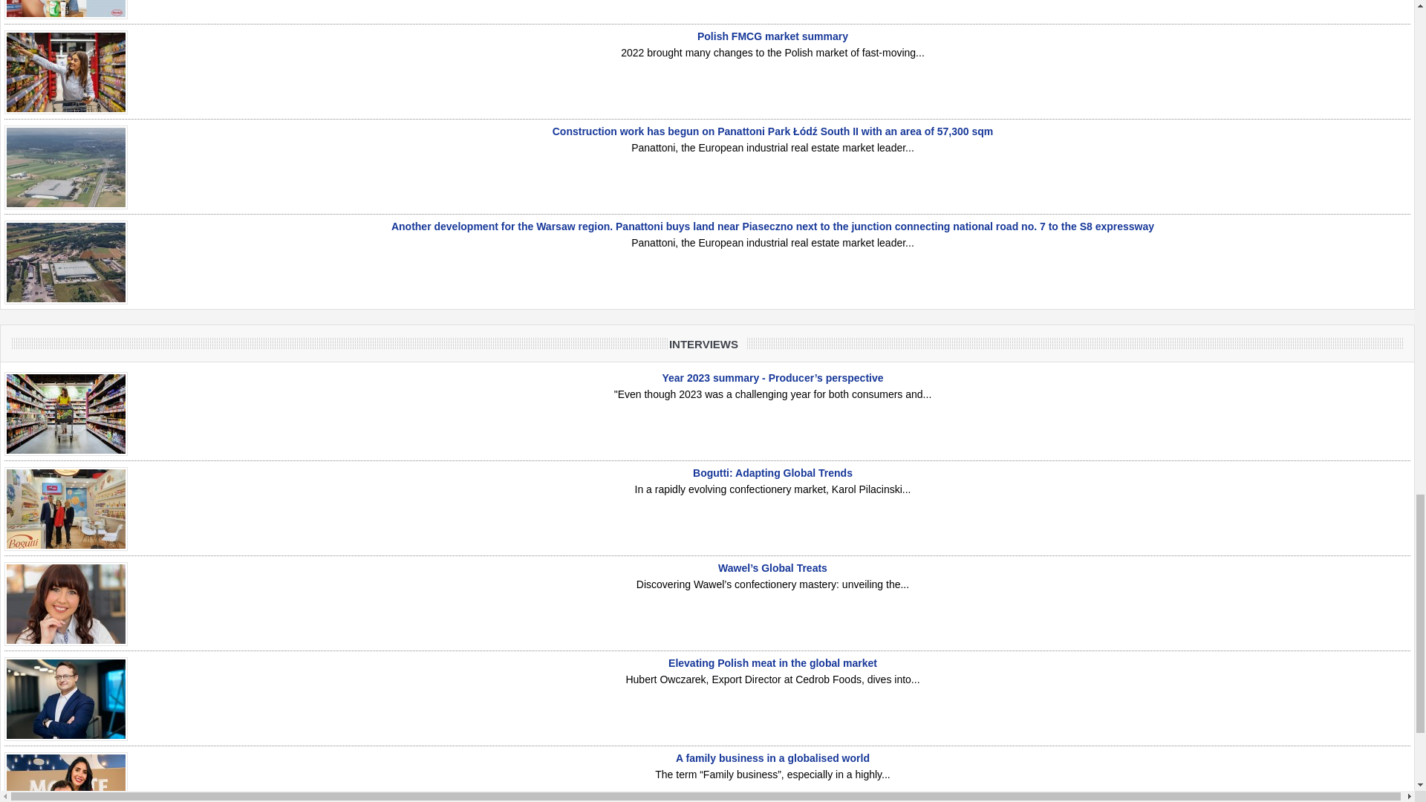  Describe the element at coordinates (65, 414) in the screenshot. I see `Year-2023-summary-Producers-perspective` at that location.